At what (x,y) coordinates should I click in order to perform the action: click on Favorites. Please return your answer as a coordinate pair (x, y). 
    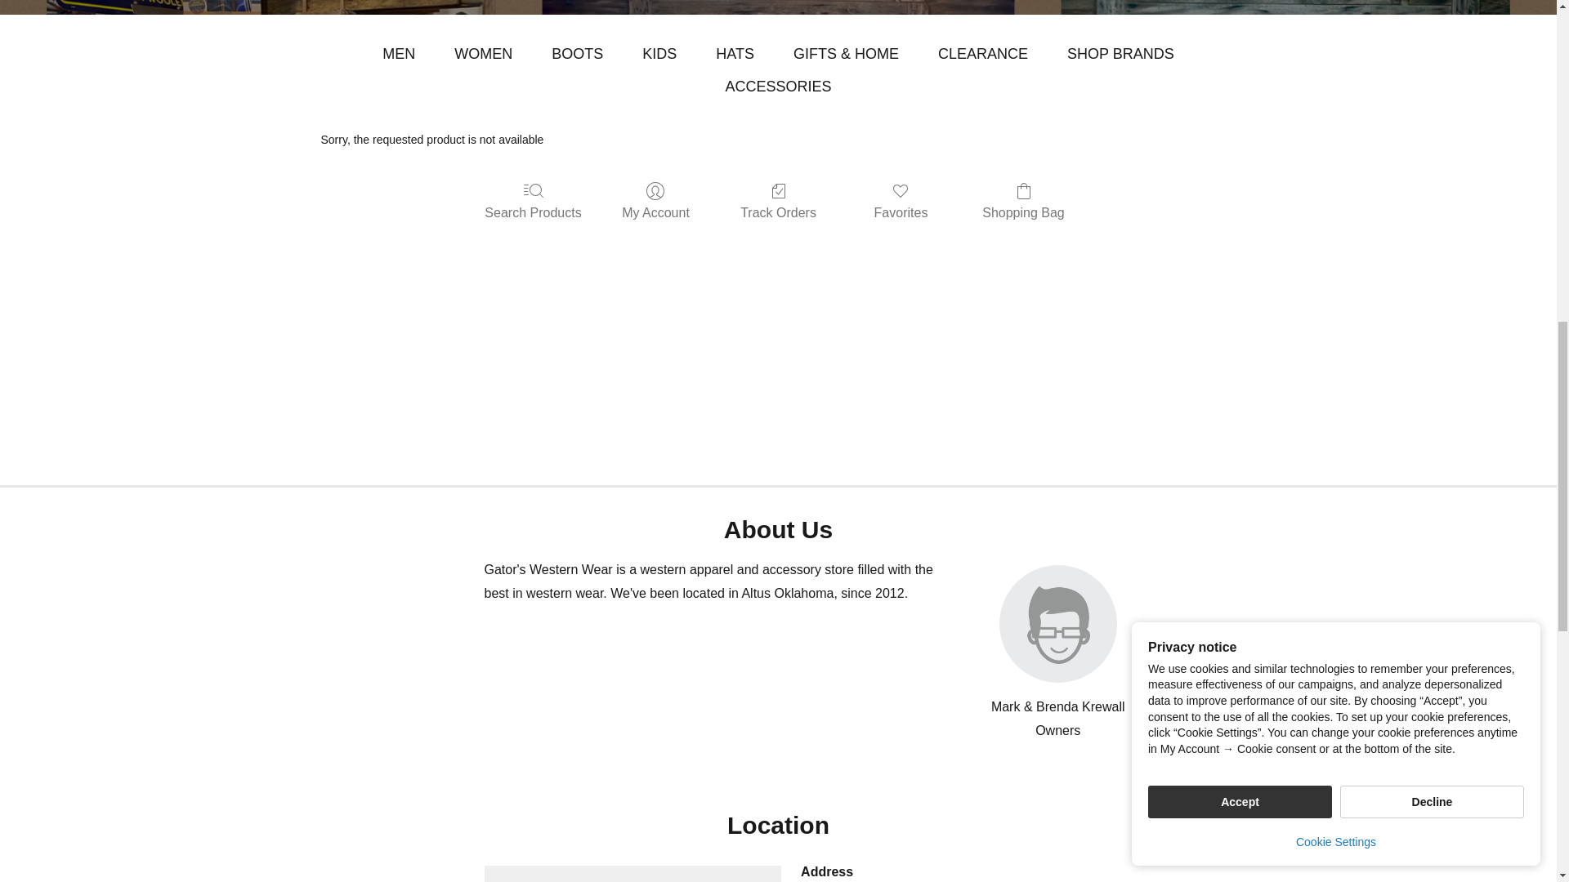
    Looking at the image, I should click on (901, 201).